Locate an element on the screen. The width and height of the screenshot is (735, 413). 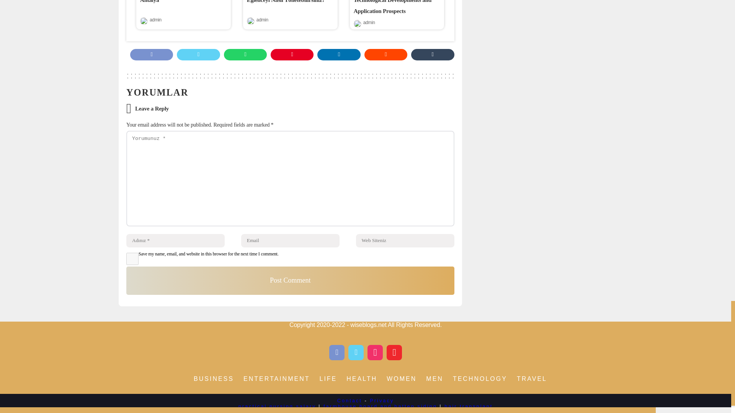
practical nursing salary is located at coordinates (277, 406).